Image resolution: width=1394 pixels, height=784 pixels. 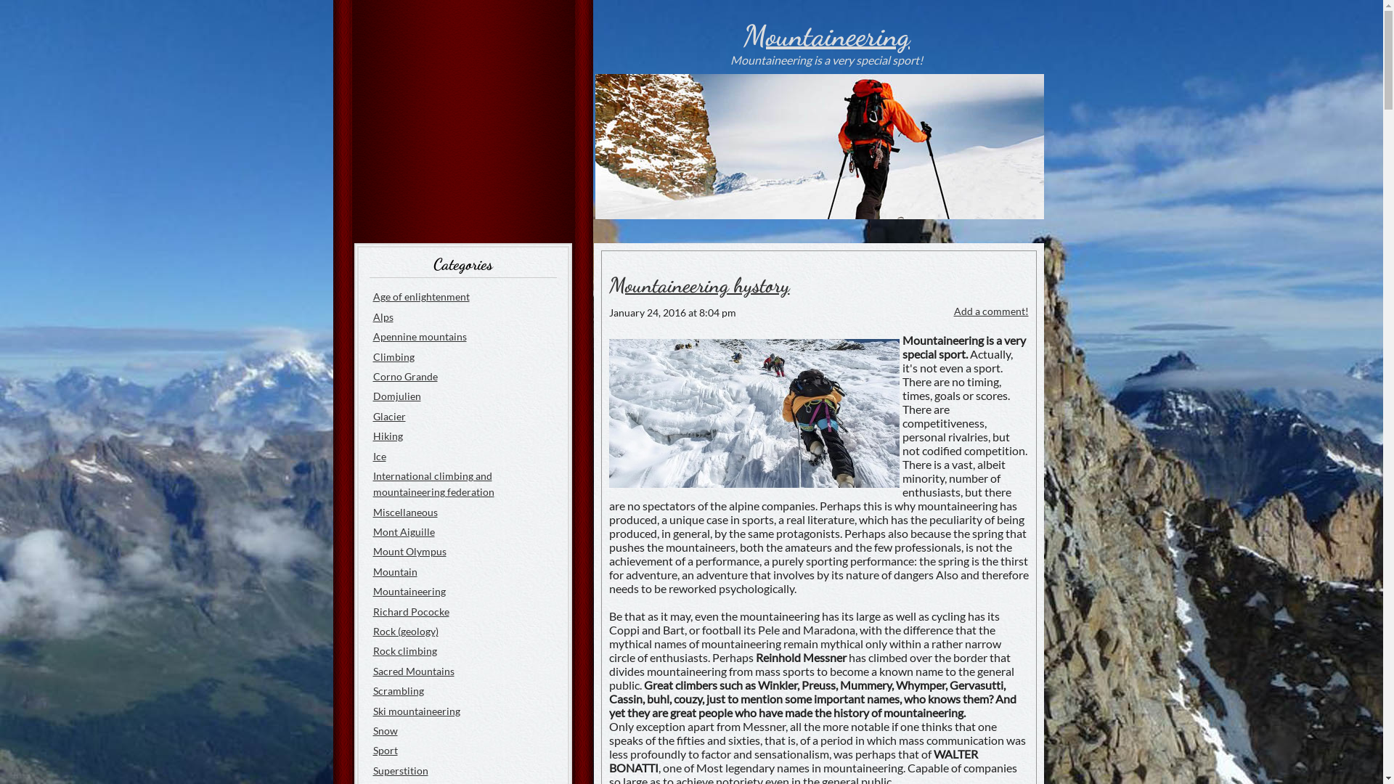 I want to click on Domjulien, so click(x=397, y=396).